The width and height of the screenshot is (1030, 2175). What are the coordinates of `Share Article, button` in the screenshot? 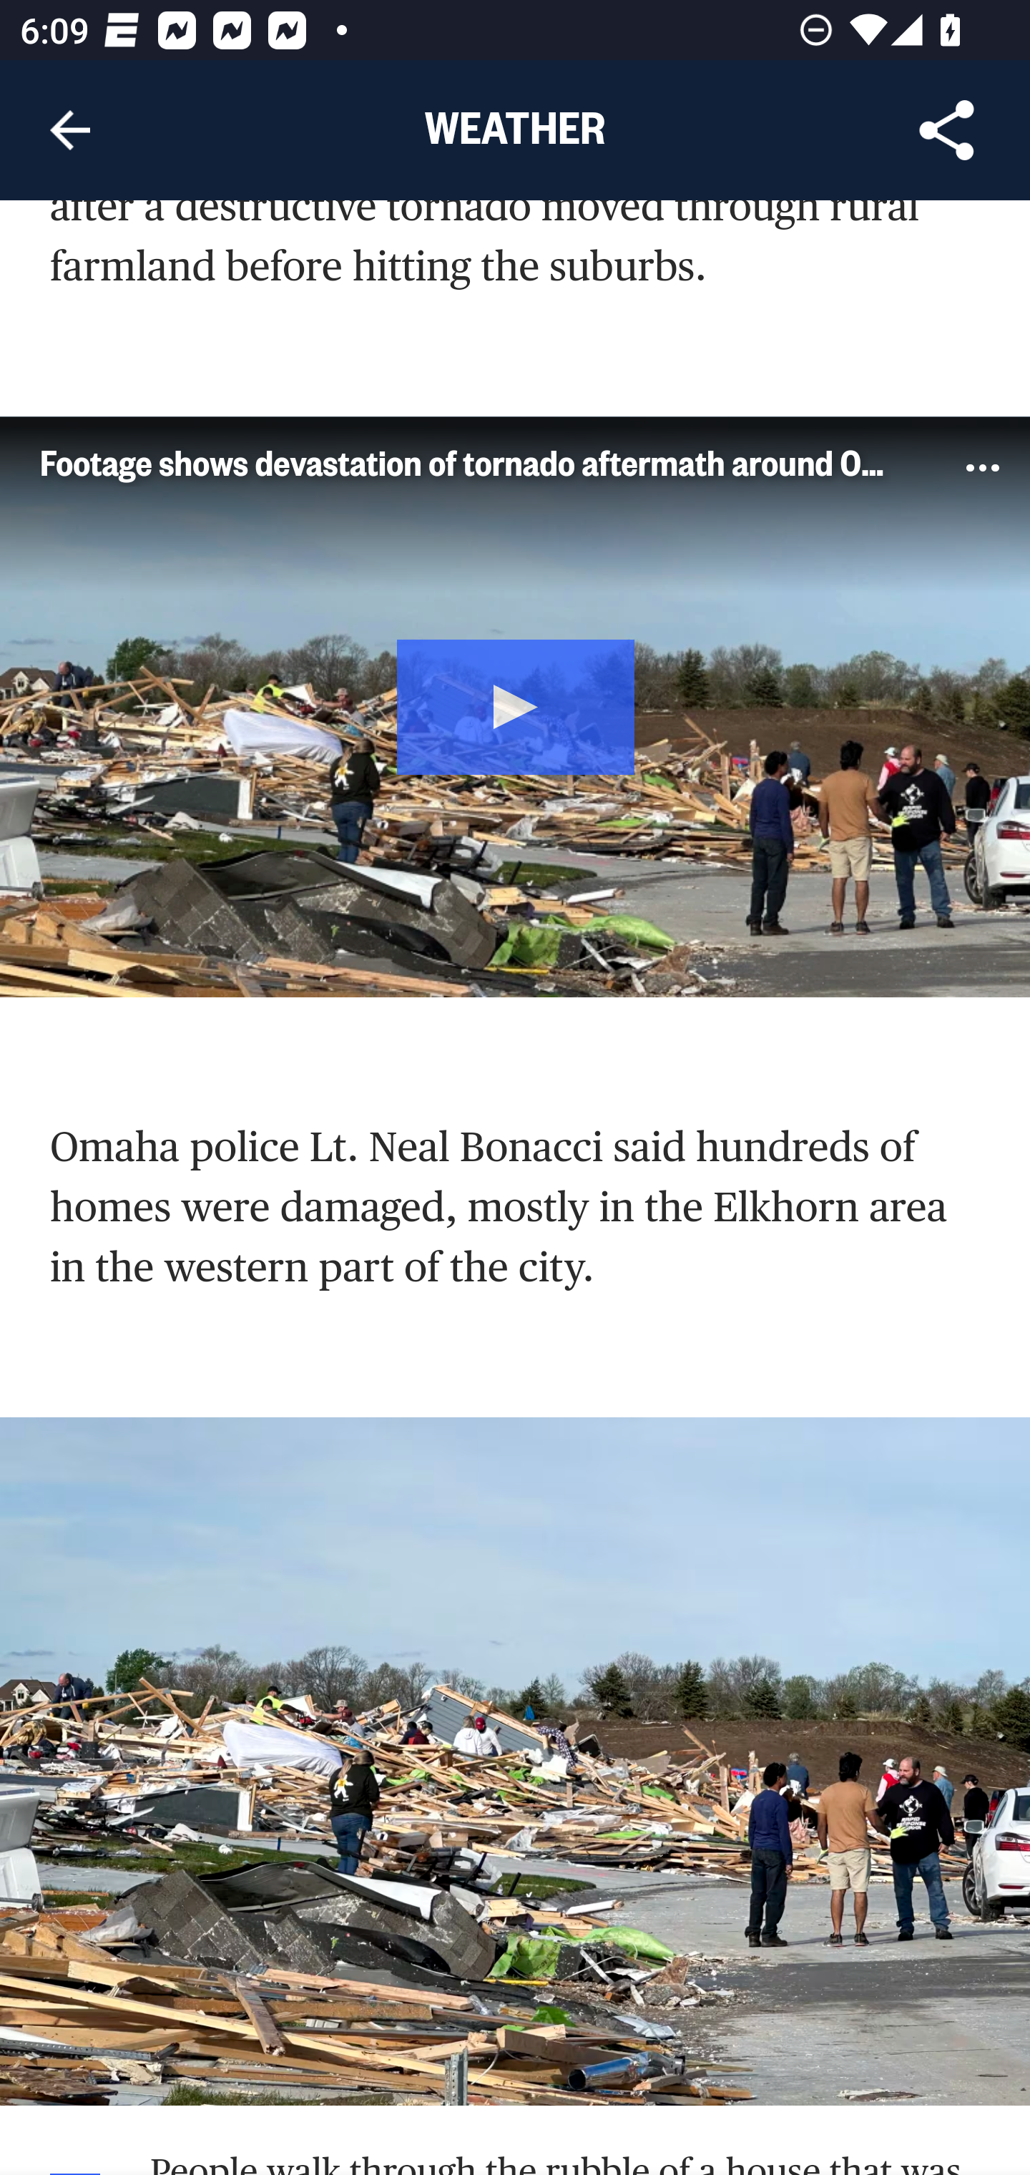 It's located at (947, 130).